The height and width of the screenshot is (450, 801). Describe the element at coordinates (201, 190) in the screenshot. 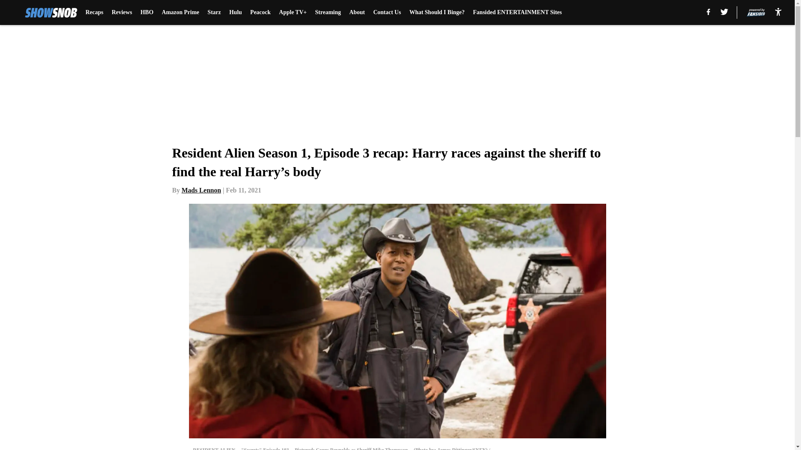

I see `Mads Lennon` at that location.